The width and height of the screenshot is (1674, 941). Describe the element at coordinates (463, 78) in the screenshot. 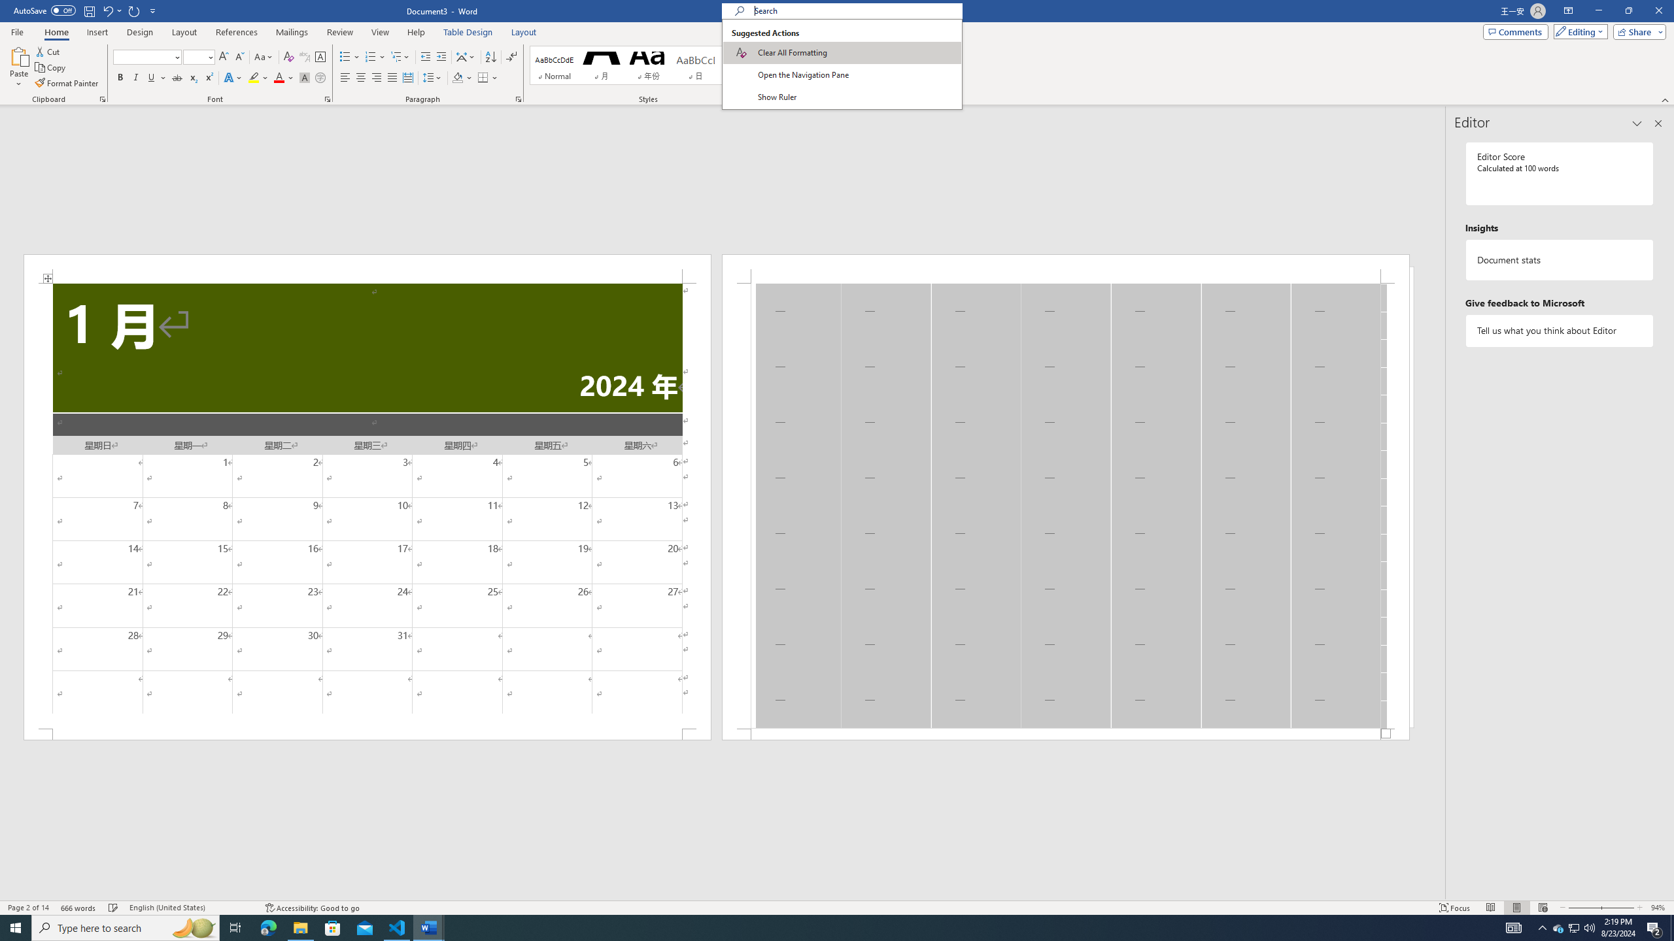

I see `Shading` at that location.